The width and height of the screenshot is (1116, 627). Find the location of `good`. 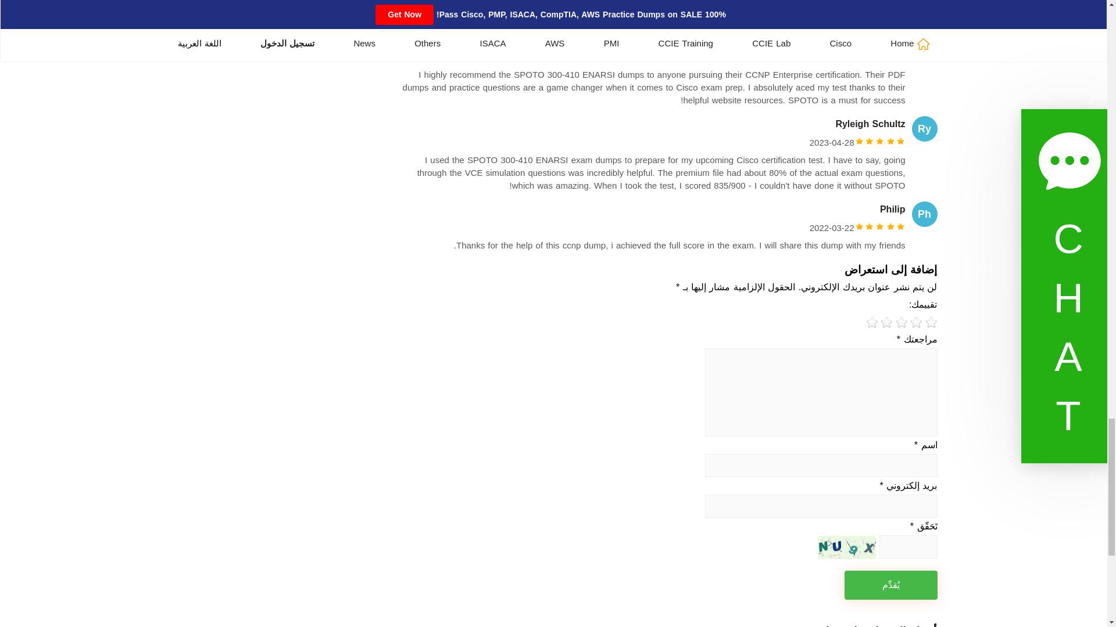

good is located at coordinates (887, 323).